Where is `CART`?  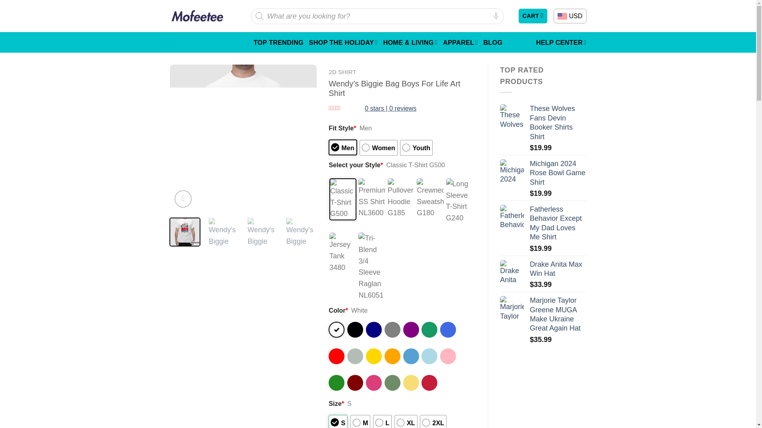 CART is located at coordinates (533, 16).